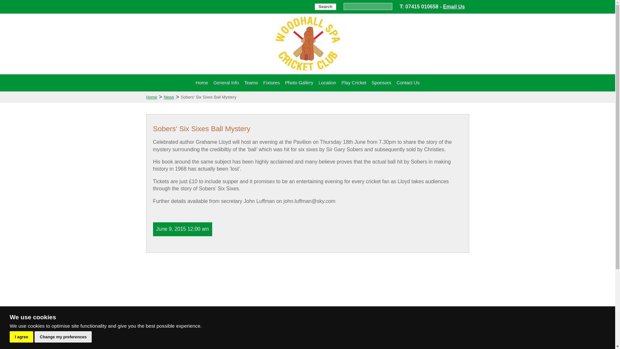 The height and width of the screenshot is (349, 620). Describe the element at coordinates (209, 97) in the screenshot. I see `Sobers' Six Sixes Ball Mystery` at that location.